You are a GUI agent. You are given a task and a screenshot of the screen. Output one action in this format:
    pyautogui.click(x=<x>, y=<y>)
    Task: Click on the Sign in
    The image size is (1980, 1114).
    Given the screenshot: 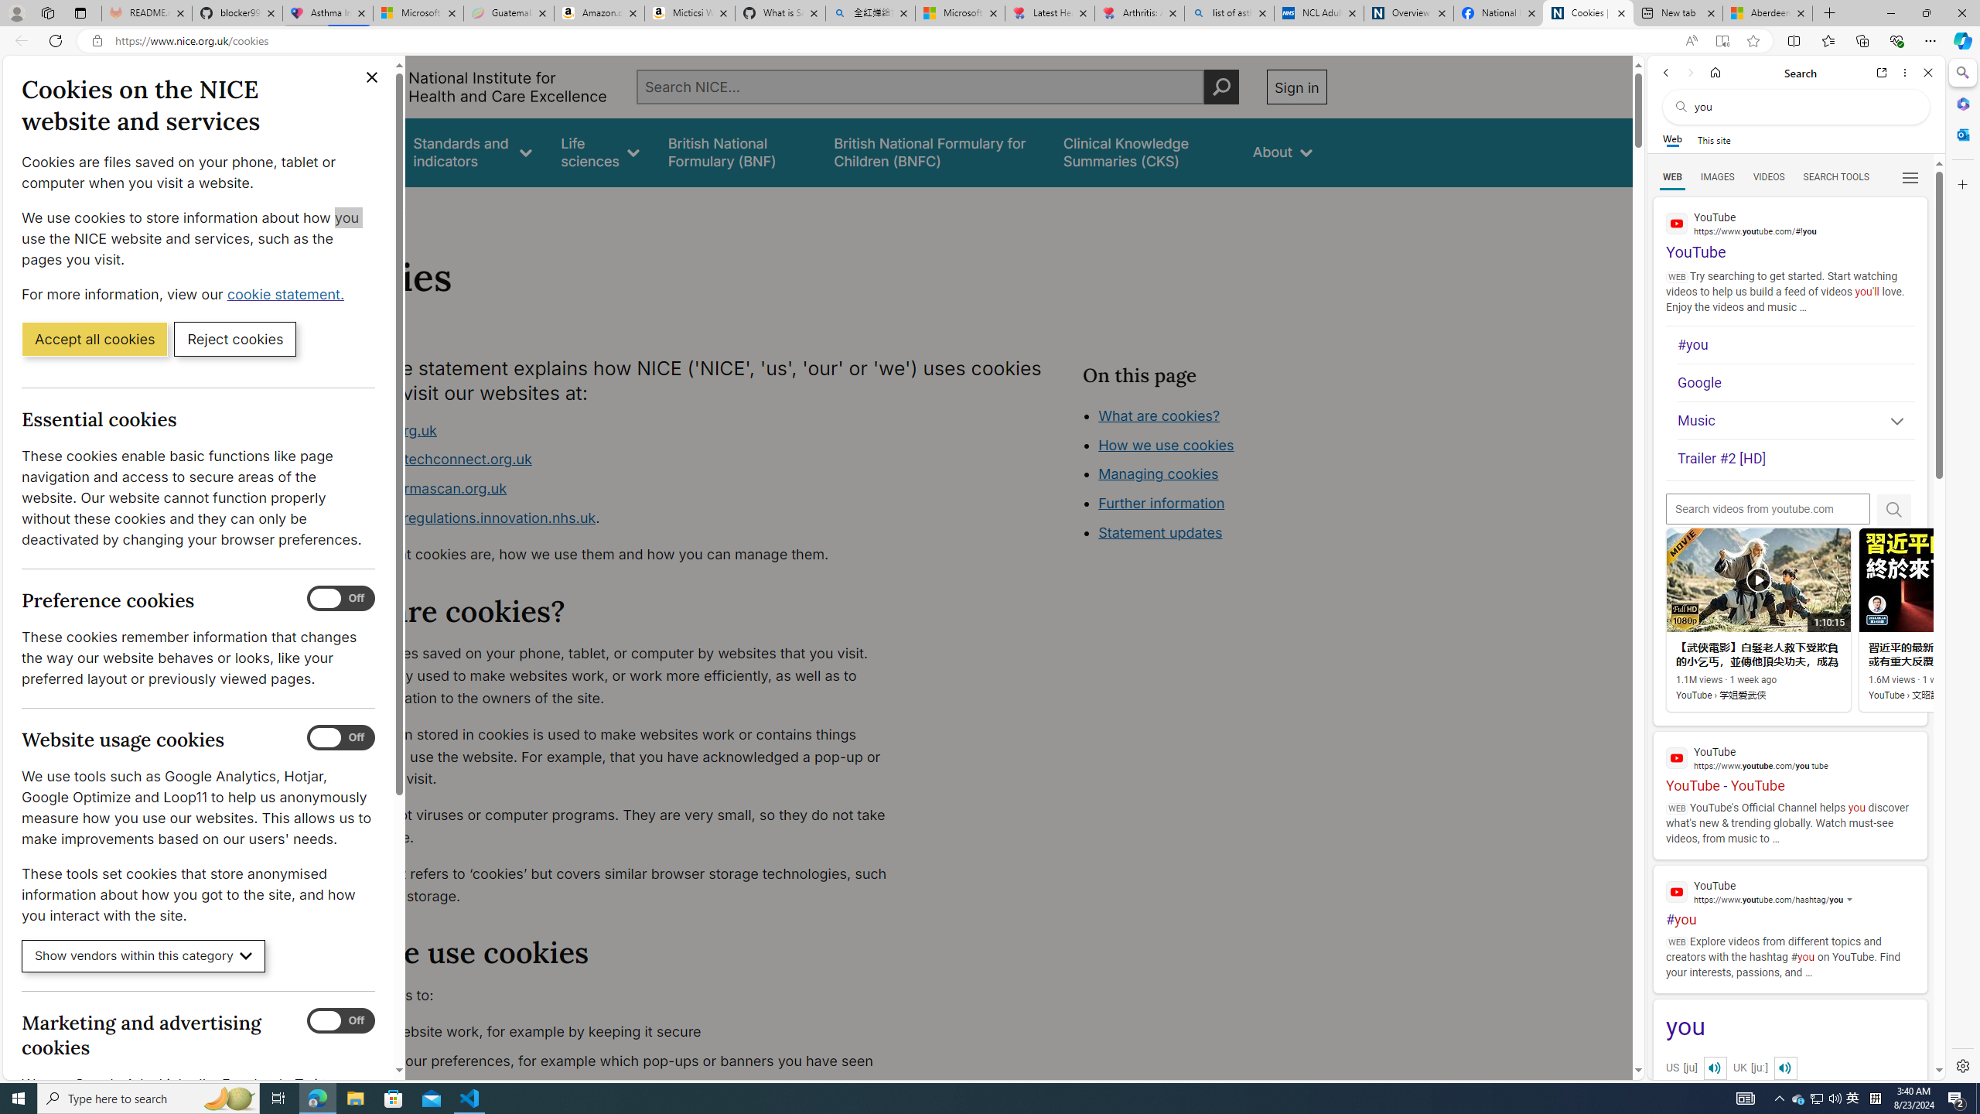 What is the action you would take?
    pyautogui.click(x=1296, y=87)
    